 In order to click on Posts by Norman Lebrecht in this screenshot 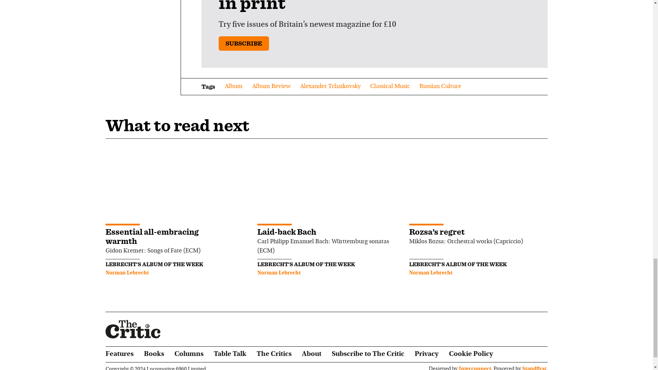, I will do `click(127, 273)`.